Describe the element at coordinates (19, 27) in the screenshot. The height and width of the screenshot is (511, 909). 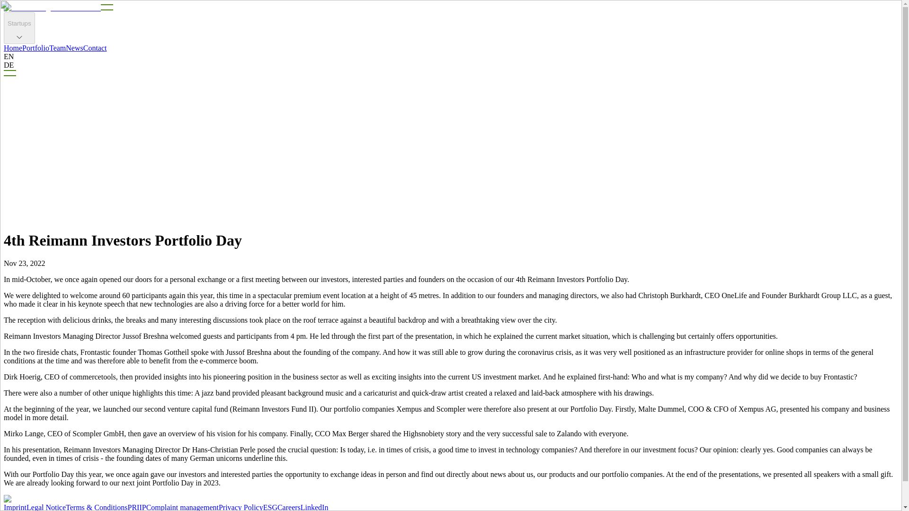
I see `Startups` at that location.